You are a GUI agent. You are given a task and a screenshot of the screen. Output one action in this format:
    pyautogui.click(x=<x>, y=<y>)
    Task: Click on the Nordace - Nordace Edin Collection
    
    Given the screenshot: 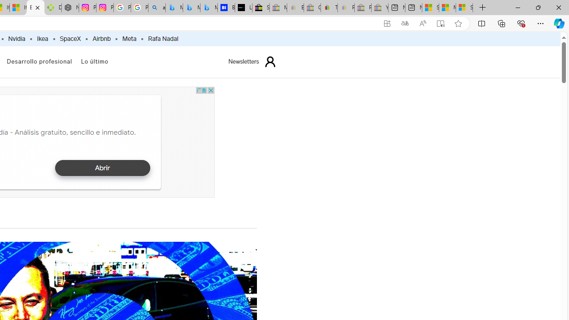 What is the action you would take?
    pyautogui.click(x=70, y=8)
    